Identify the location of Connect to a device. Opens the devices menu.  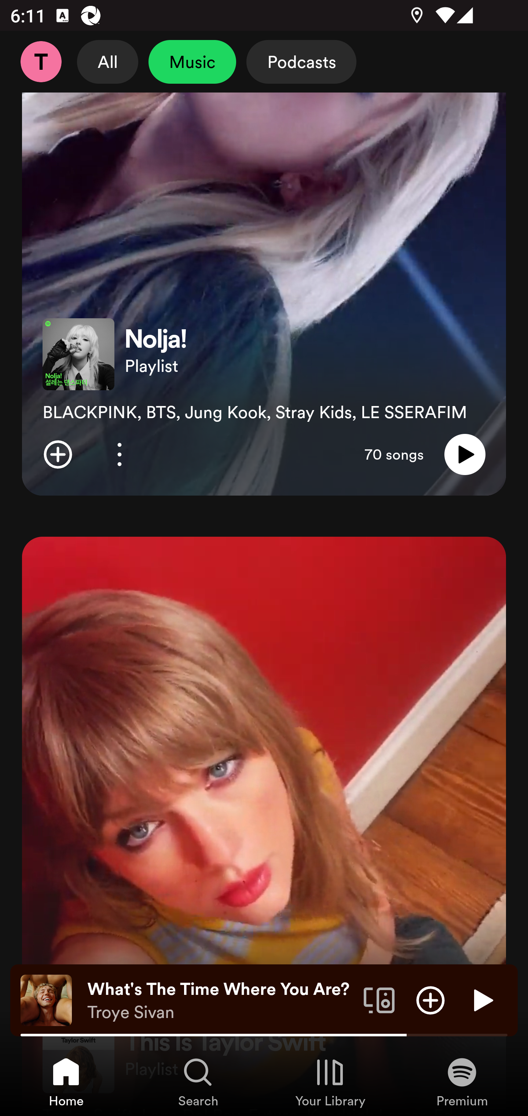
(379, 1000).